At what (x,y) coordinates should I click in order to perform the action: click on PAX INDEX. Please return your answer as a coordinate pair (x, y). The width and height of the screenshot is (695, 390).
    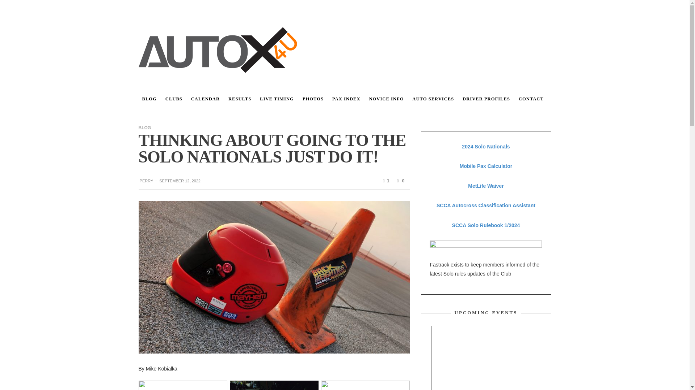
    Looking at the image, I should click on (346, 99).